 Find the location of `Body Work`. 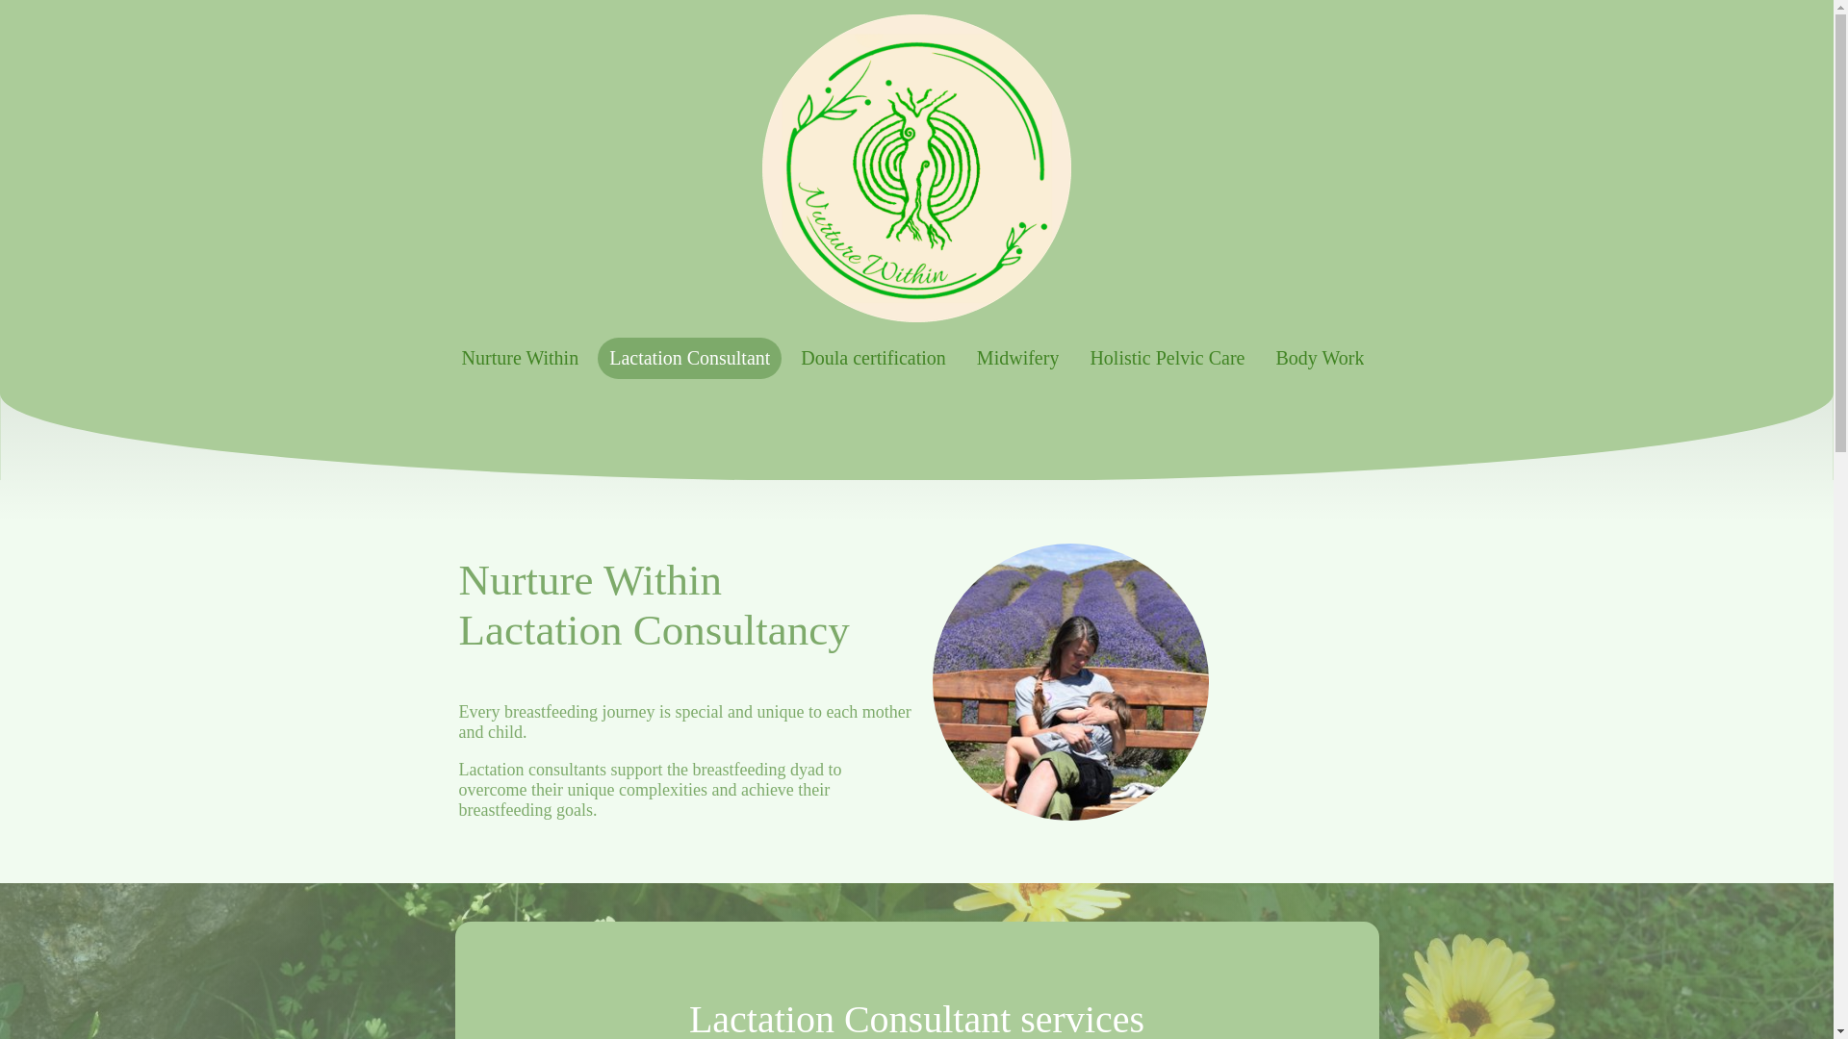

Body Work is located at coordinates (1319, 358).